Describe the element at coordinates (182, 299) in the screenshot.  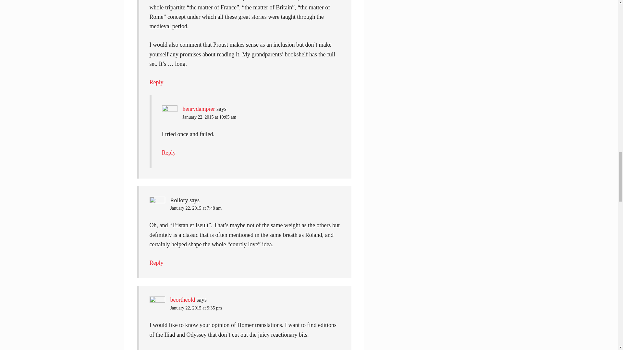
I see `beortheold` at that location.